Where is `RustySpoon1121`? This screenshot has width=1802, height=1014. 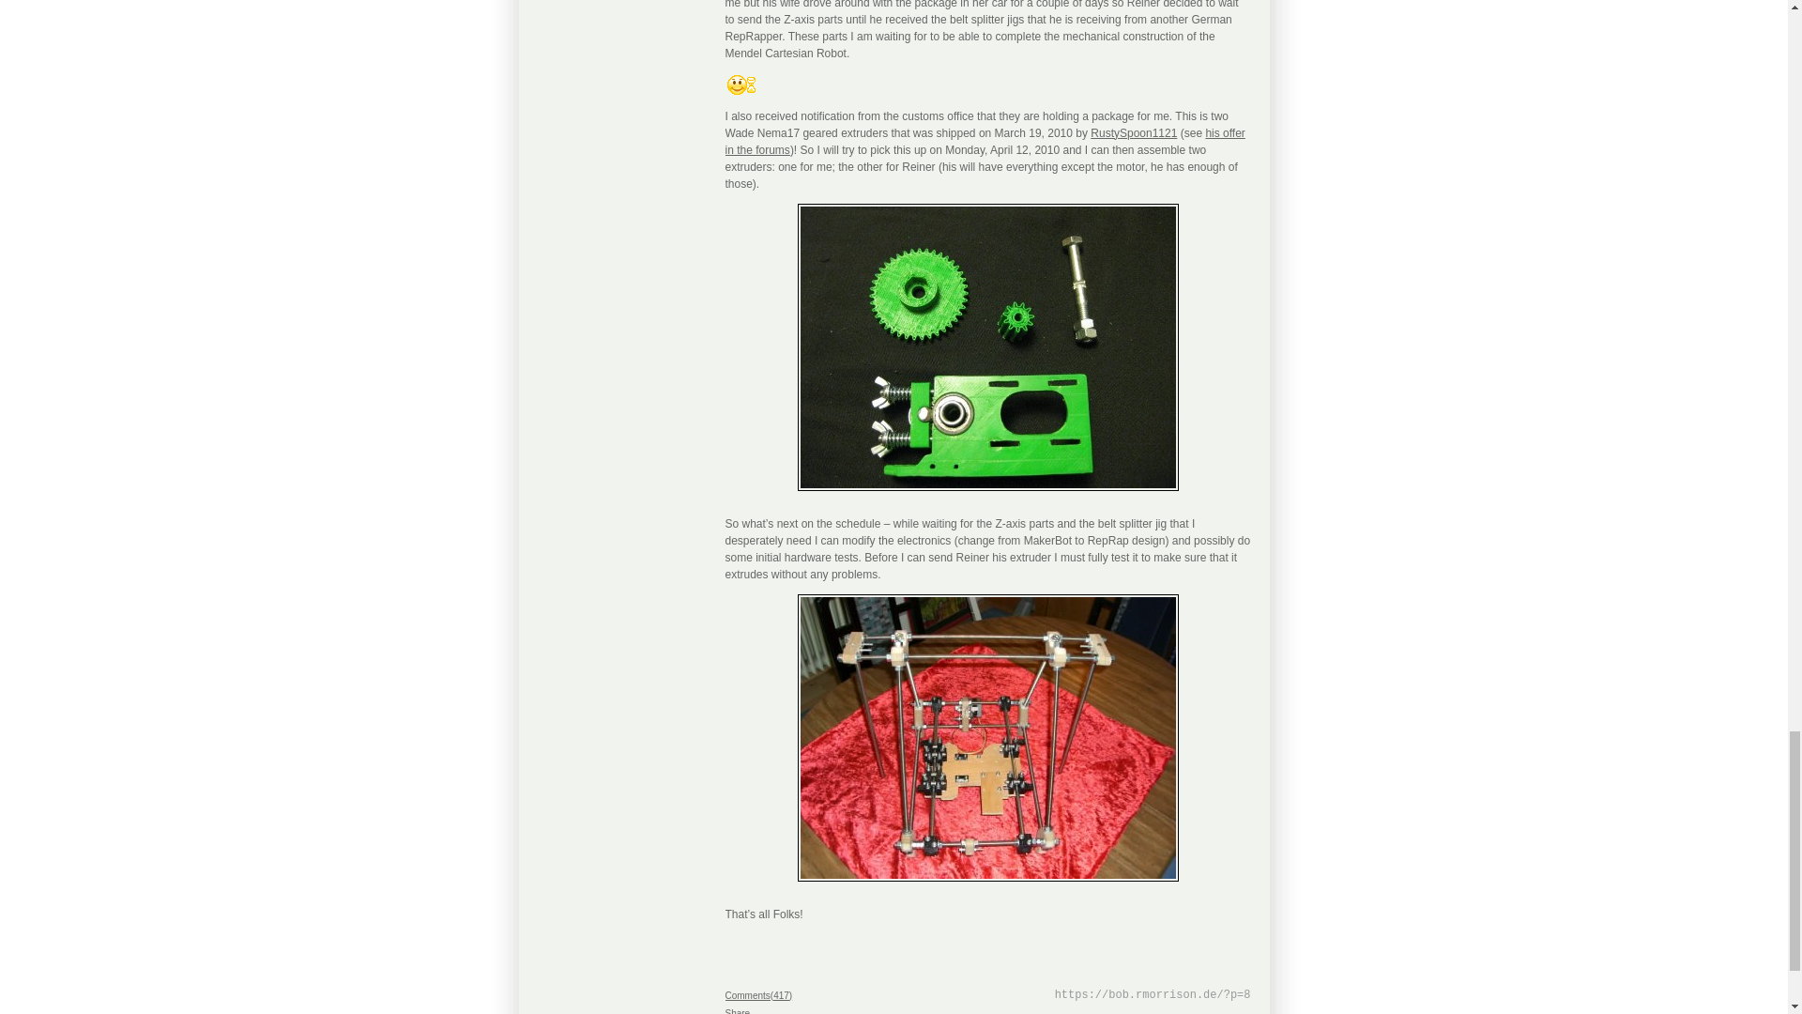 RustySpoon1121 is located at coordinates (1133, 131).